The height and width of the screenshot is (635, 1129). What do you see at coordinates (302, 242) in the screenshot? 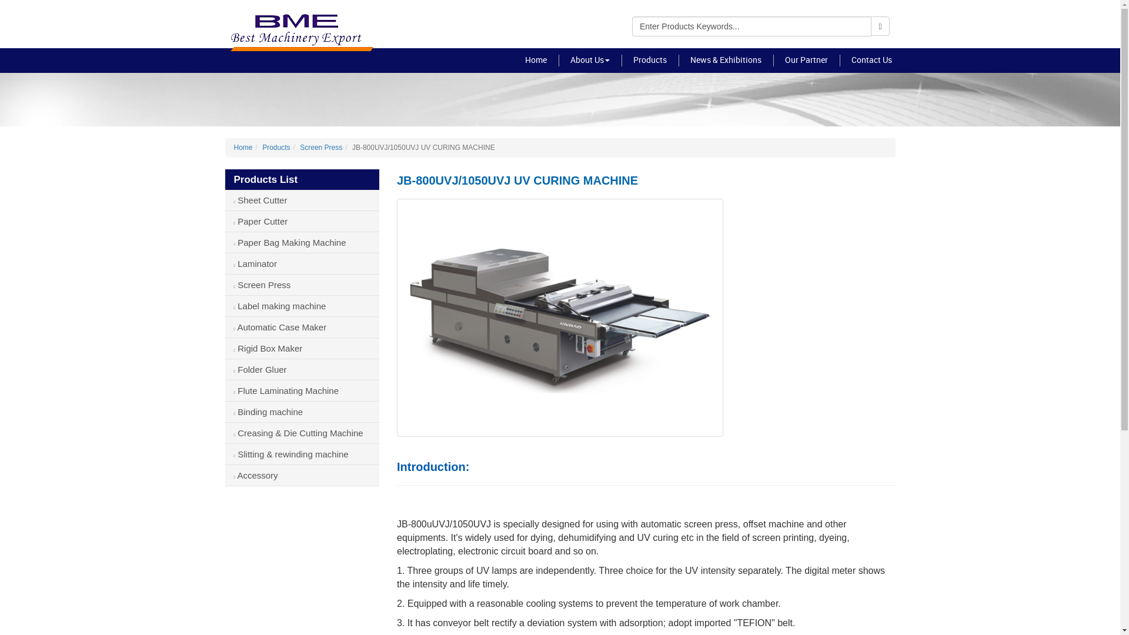
I see `Paper Bag Making Machine` at bounding box center [302, 242].